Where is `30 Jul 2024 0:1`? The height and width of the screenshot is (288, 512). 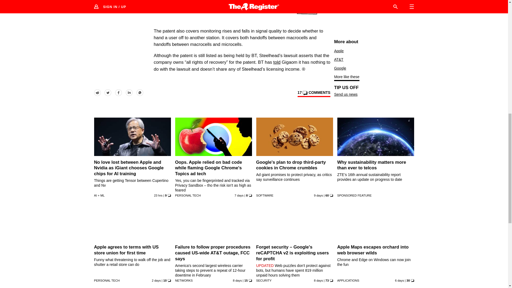 30 Jul 2024 0:1 is located at coordinates (156, 281).